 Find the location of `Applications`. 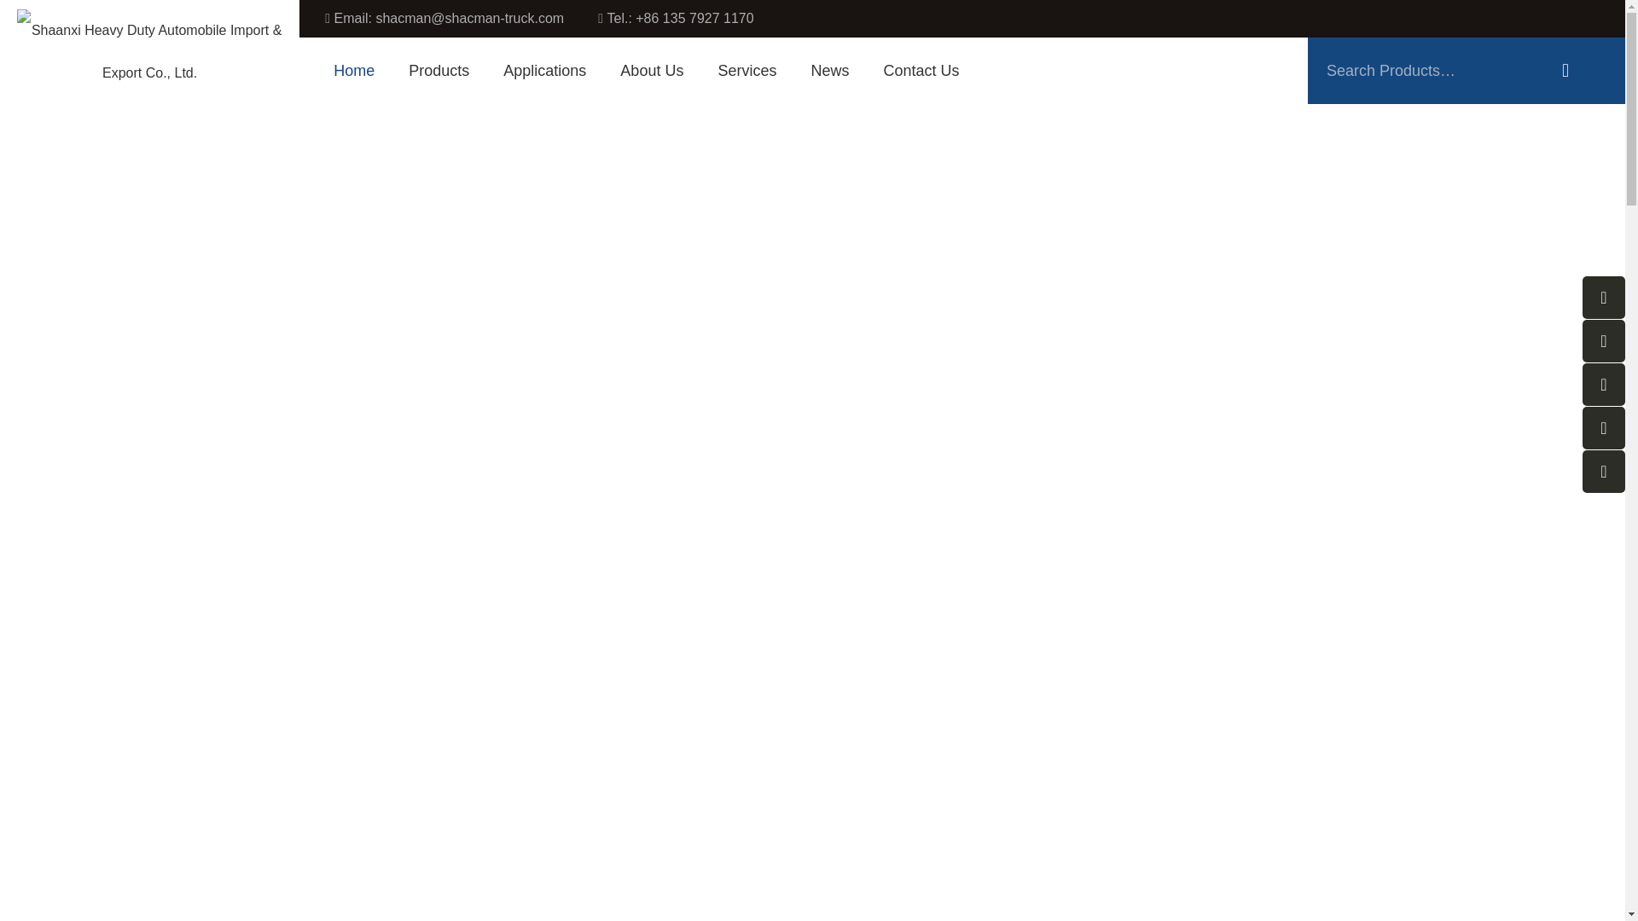

Applications is located at coordinates (544, 71).